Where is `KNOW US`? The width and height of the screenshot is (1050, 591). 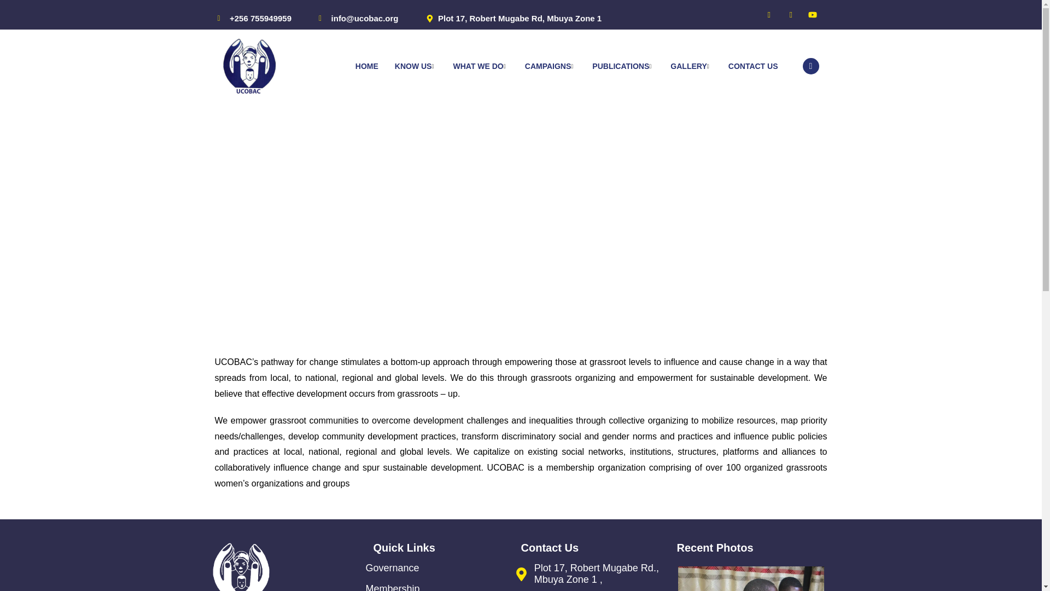 KNOW US is located at coordinates (416, 66).